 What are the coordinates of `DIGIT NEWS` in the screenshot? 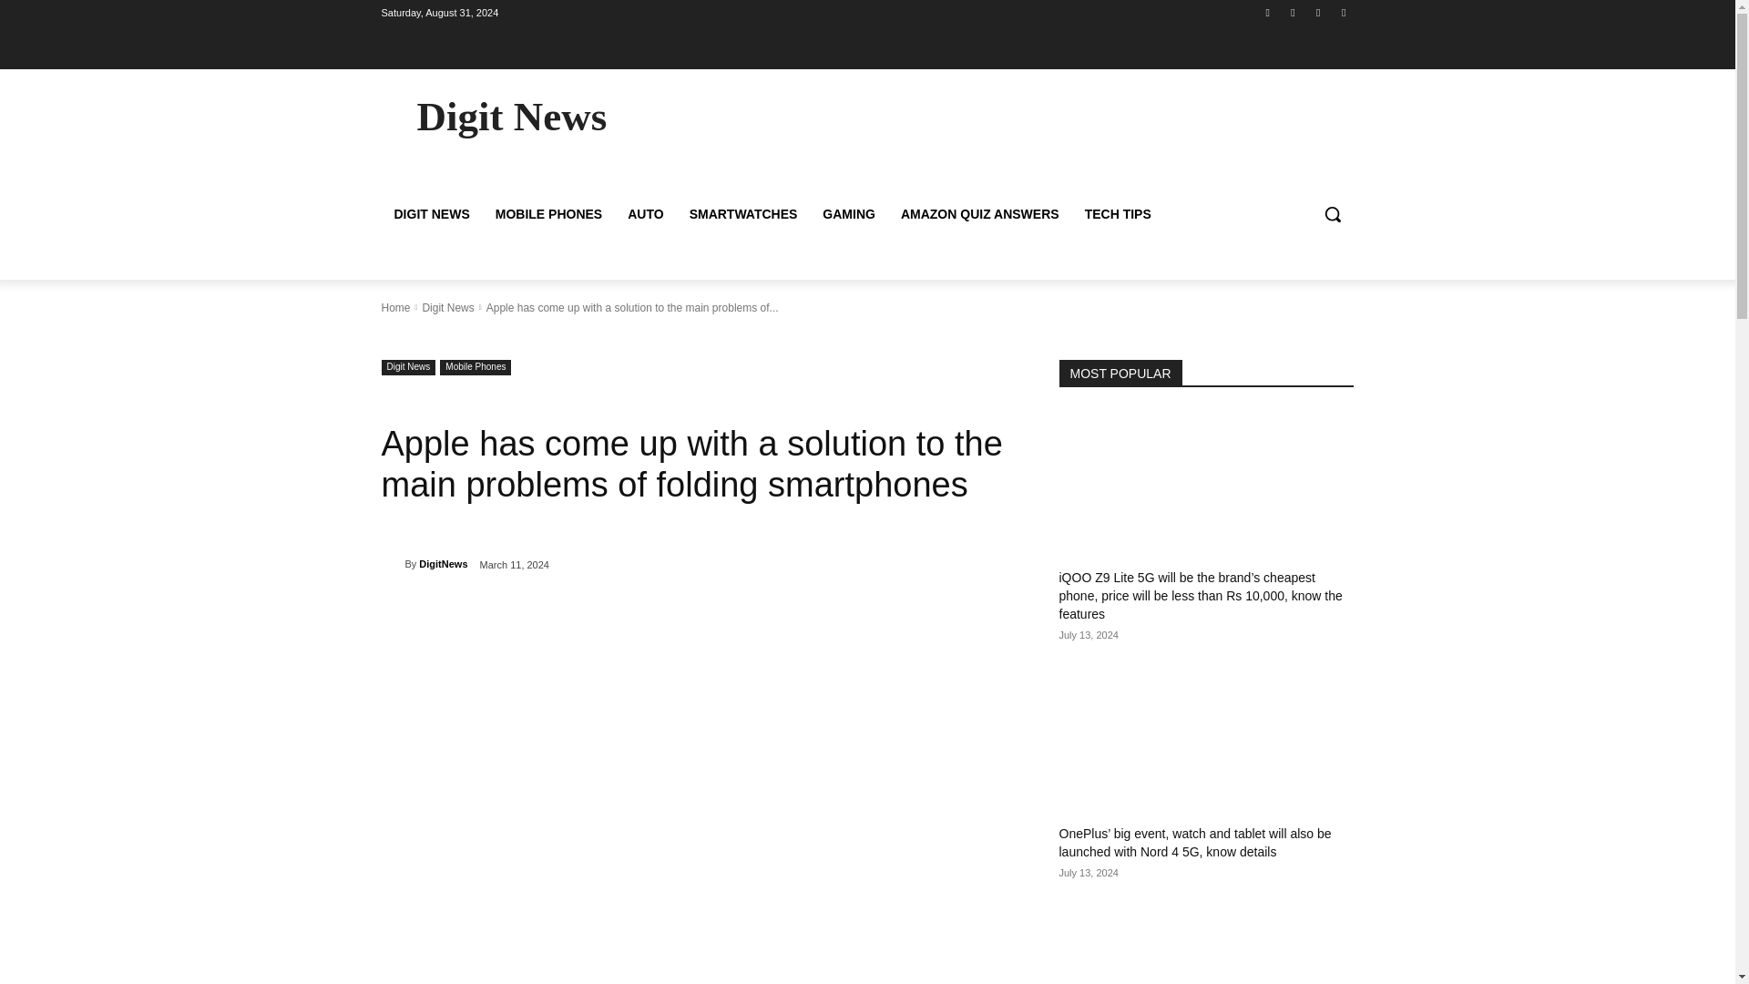 It's located at (432, 213).